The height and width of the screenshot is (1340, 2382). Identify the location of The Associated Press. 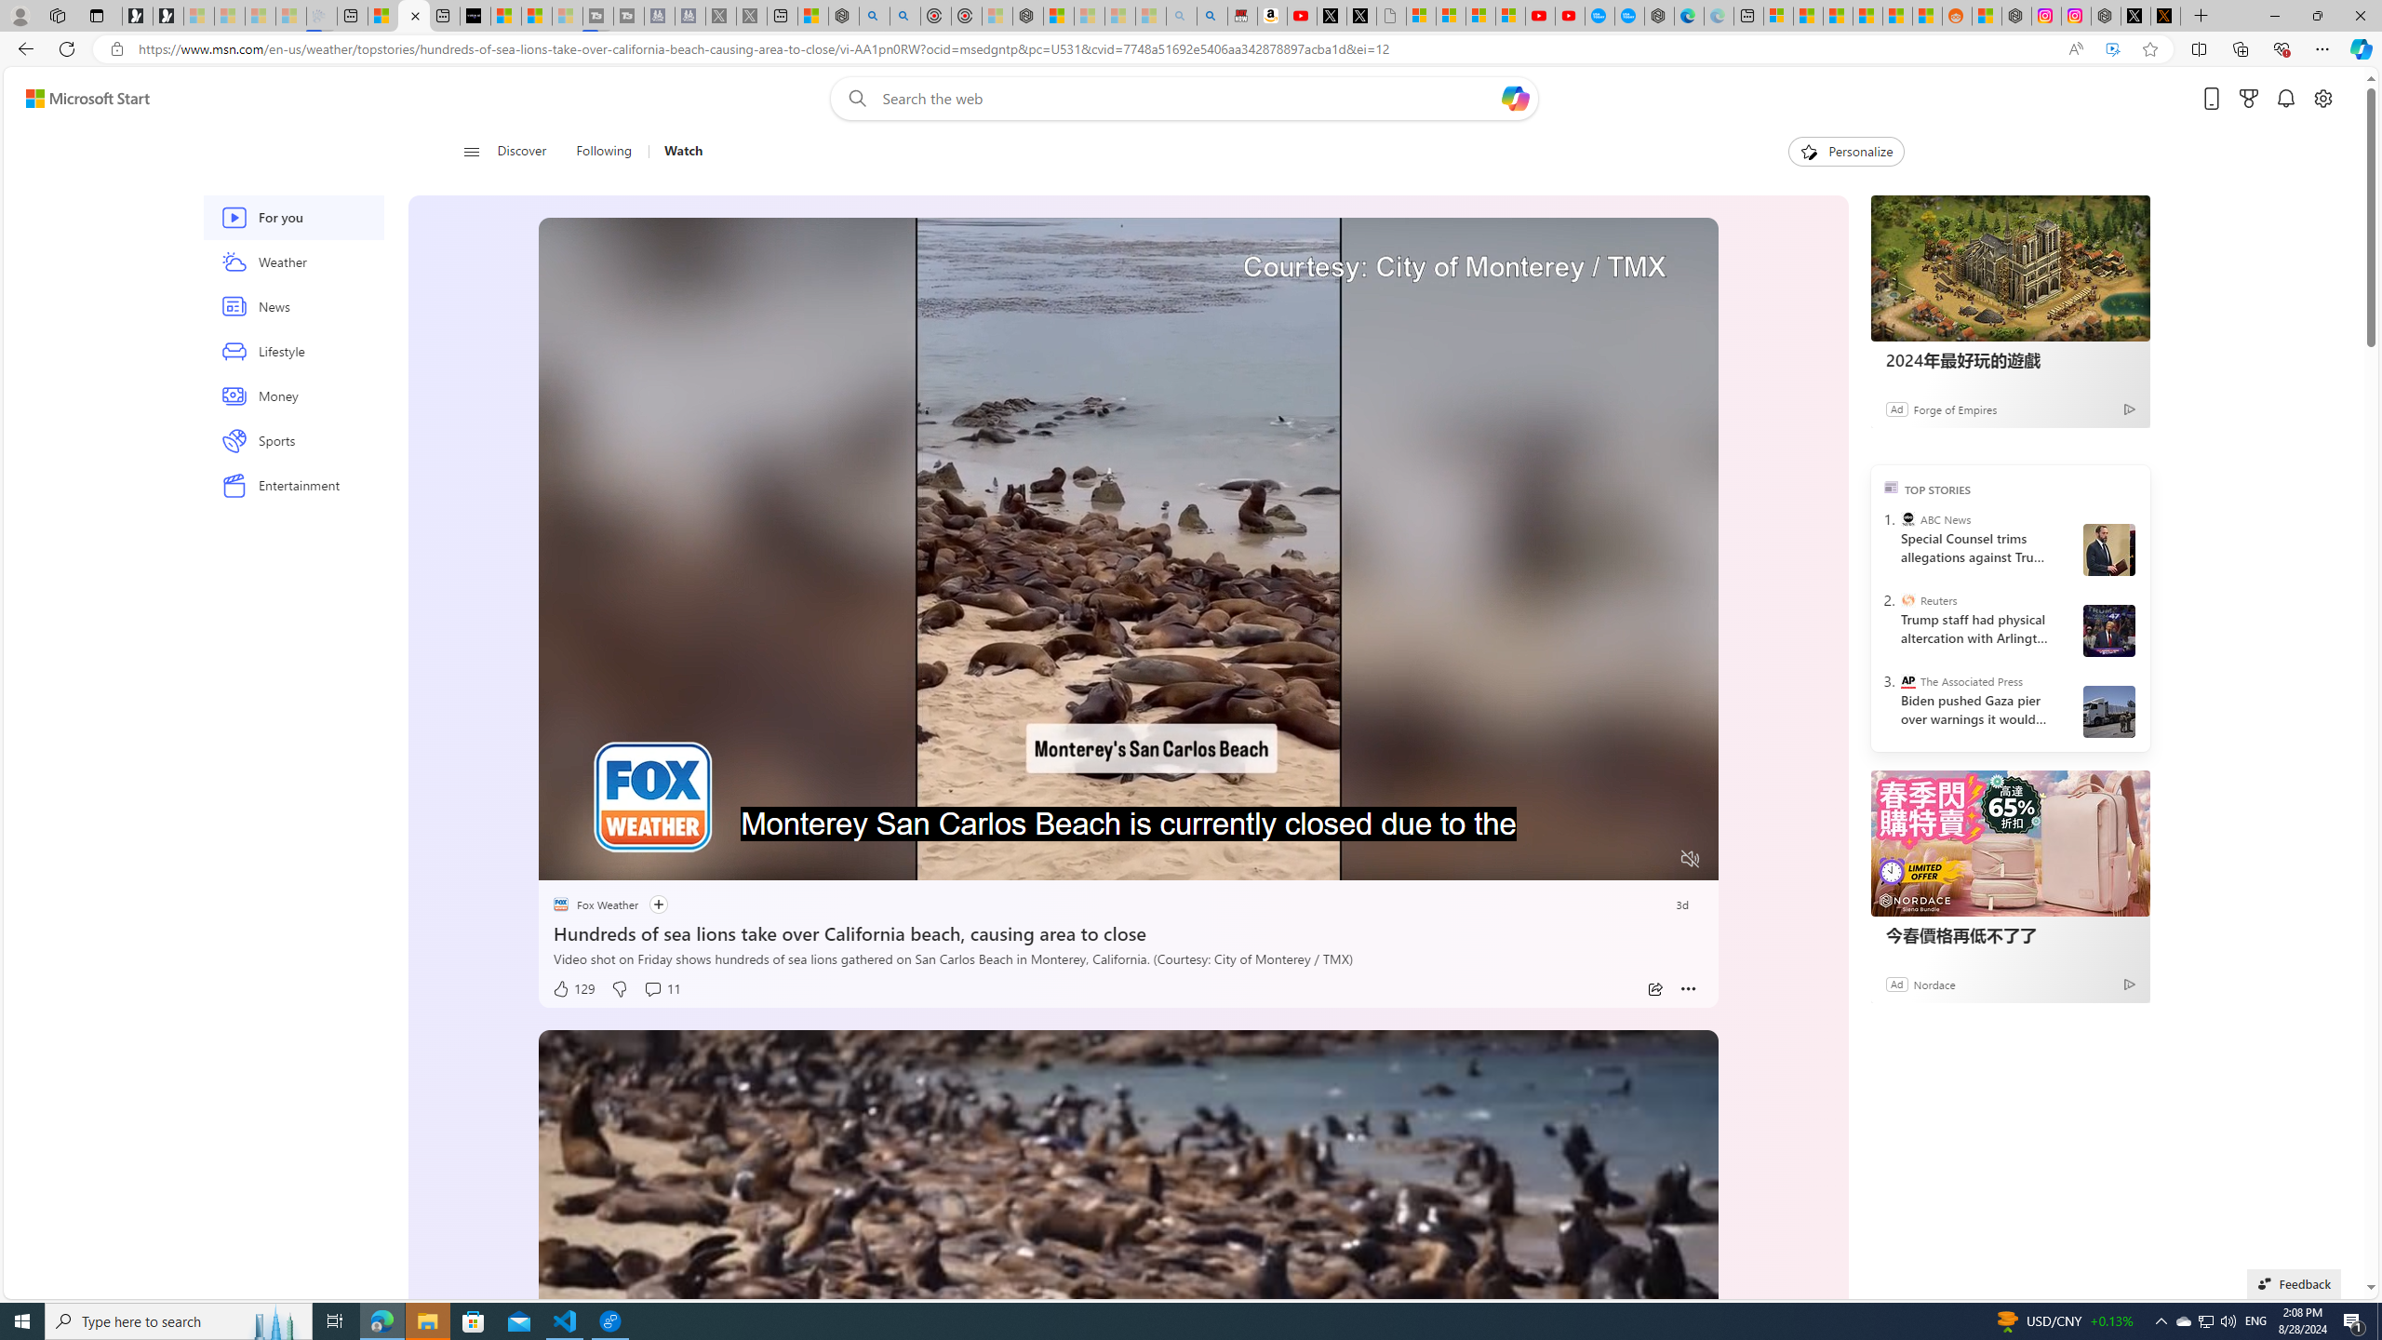
(1907, 681).